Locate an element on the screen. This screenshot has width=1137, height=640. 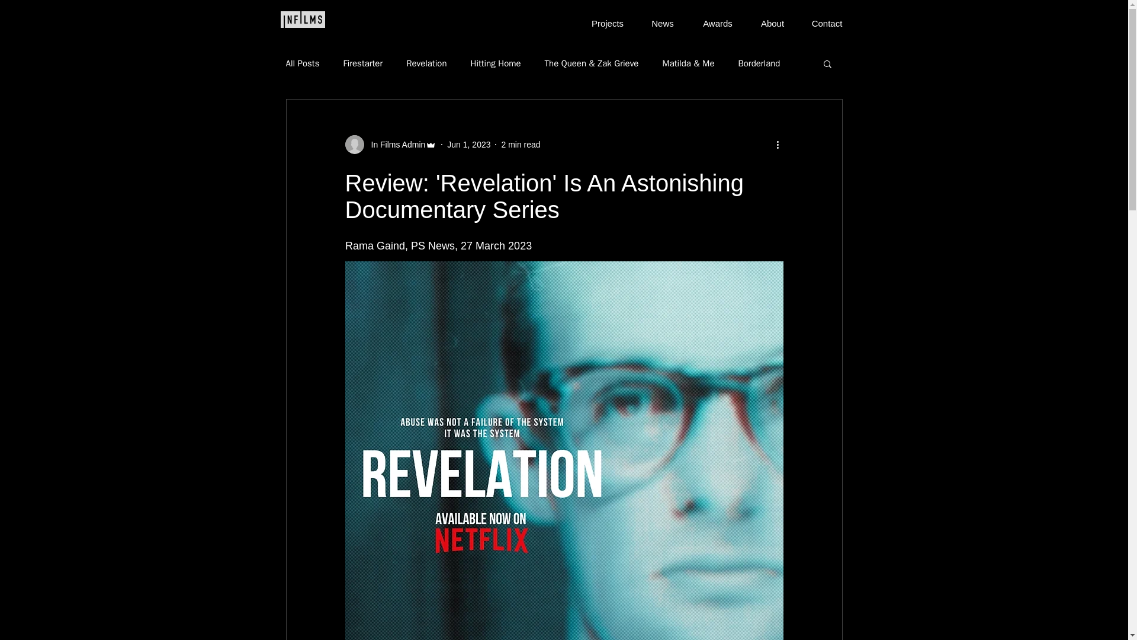
Projects is located at coordinates (608, 18).